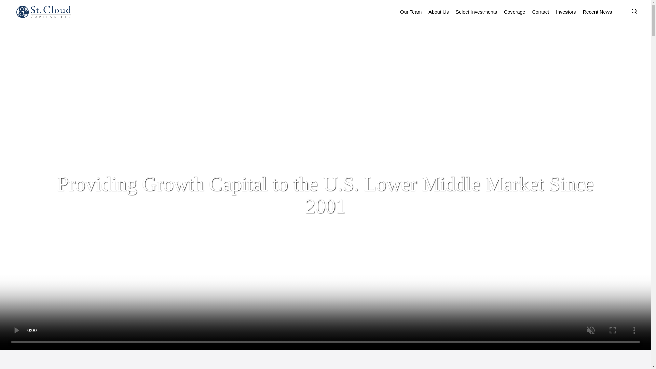 This screenshot has height=369, width=656. What do you see at coordinates (627, 12) in the screenshot?
I see `Search` at bounding box center [627, 12].